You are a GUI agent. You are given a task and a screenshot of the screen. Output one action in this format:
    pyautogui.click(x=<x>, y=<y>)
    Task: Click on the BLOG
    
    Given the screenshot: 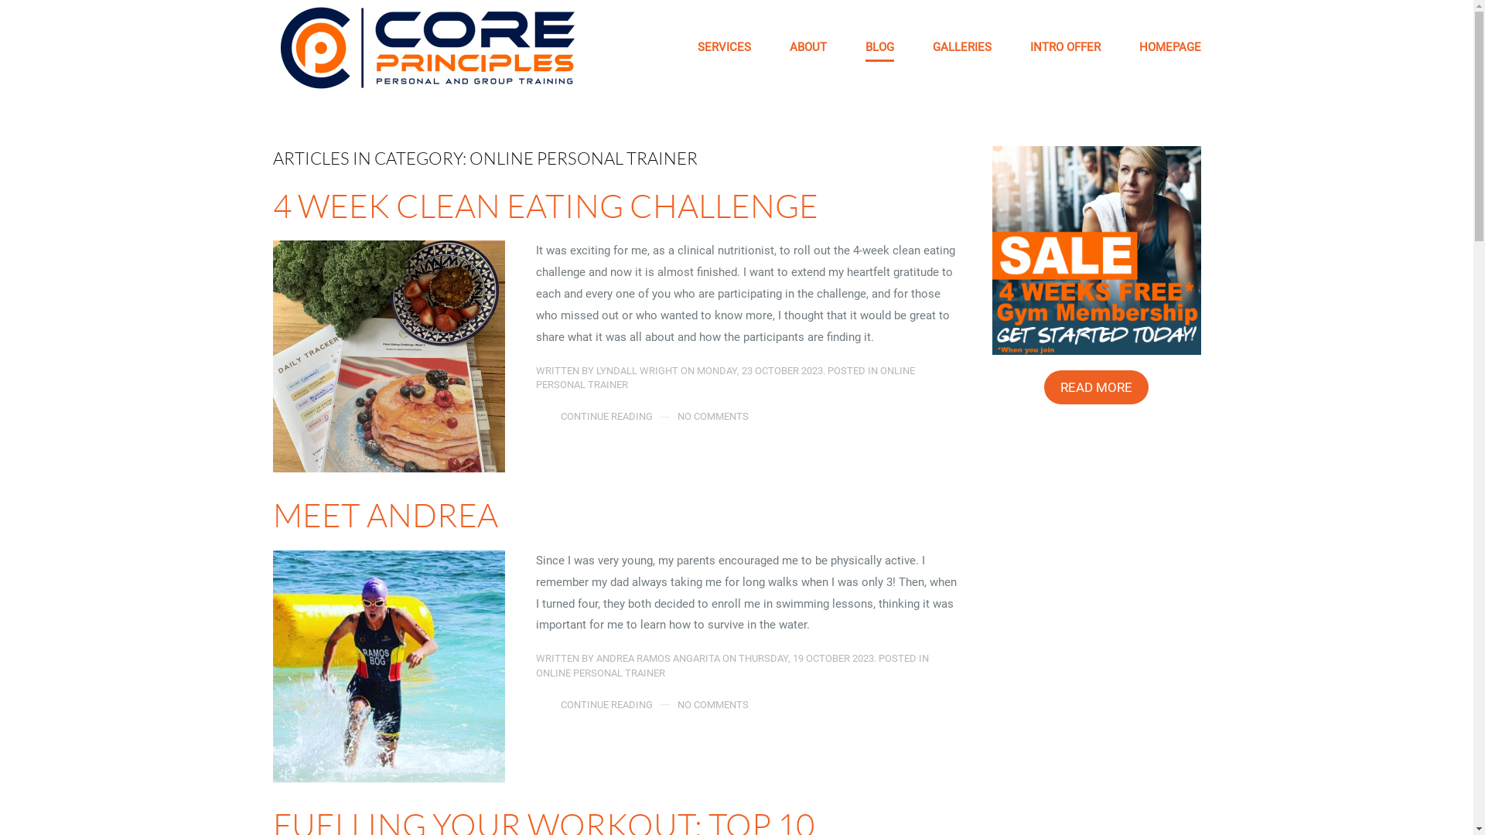 What is the action you would take?
    pyautogui.click(x=879, y=48)
    